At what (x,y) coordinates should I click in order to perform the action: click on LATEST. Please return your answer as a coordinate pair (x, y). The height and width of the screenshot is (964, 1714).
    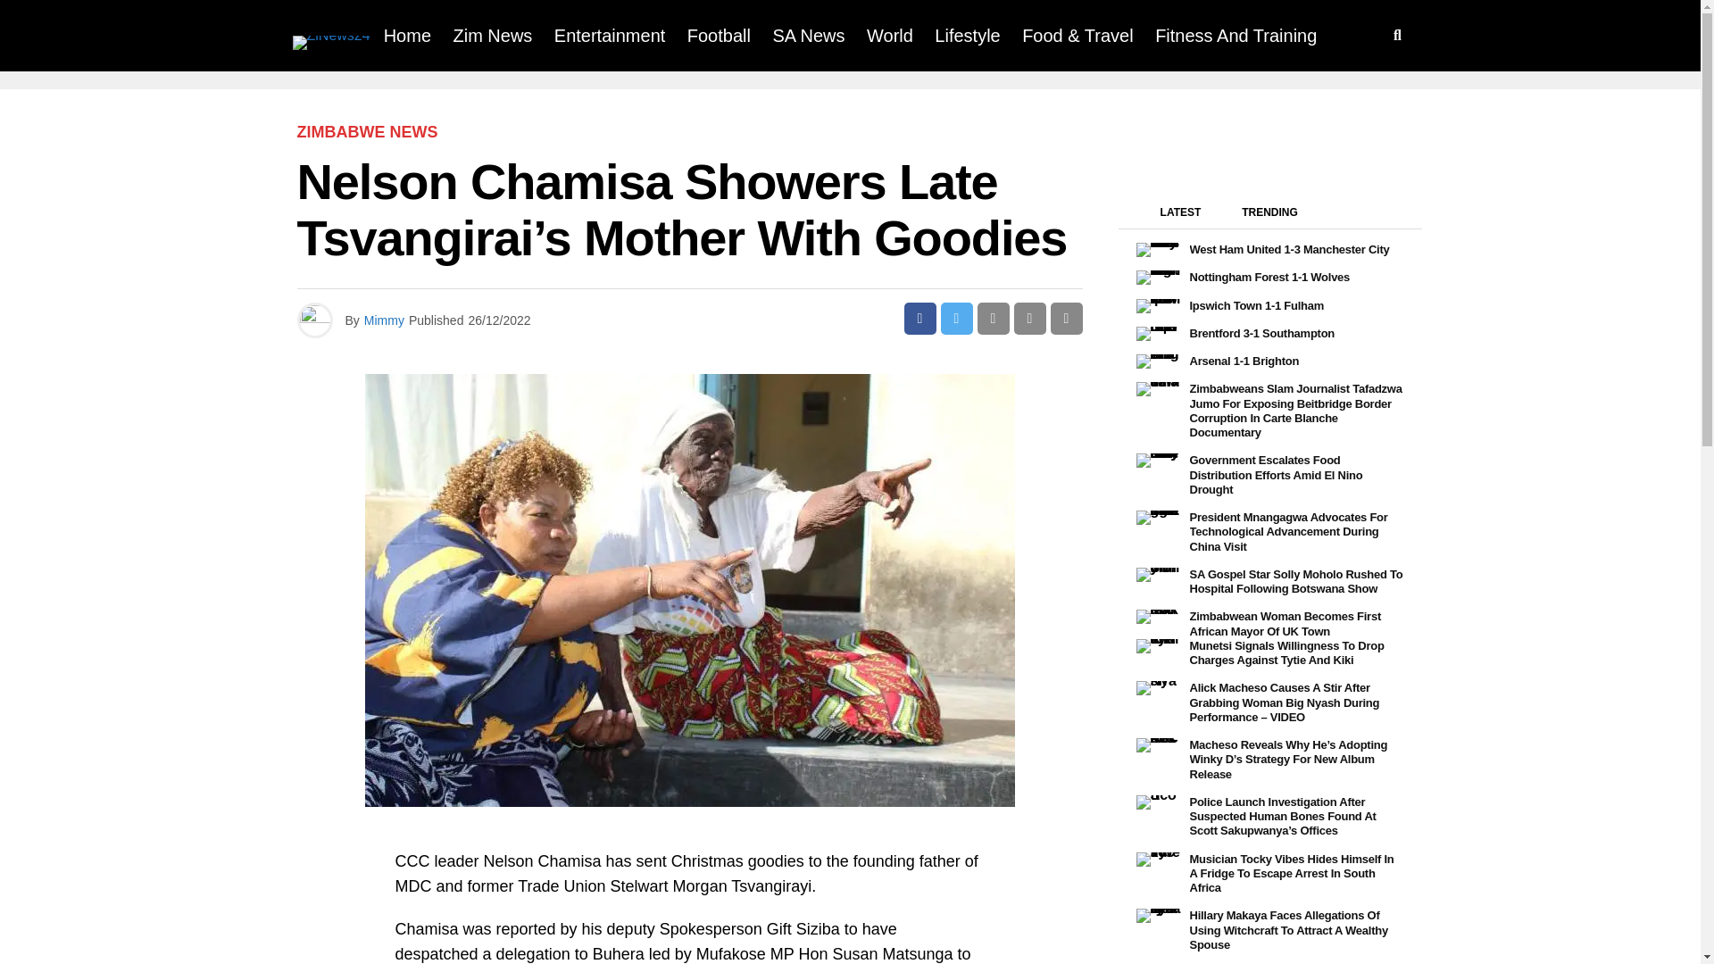
    Looking at the image, I should click on (1180, 216).